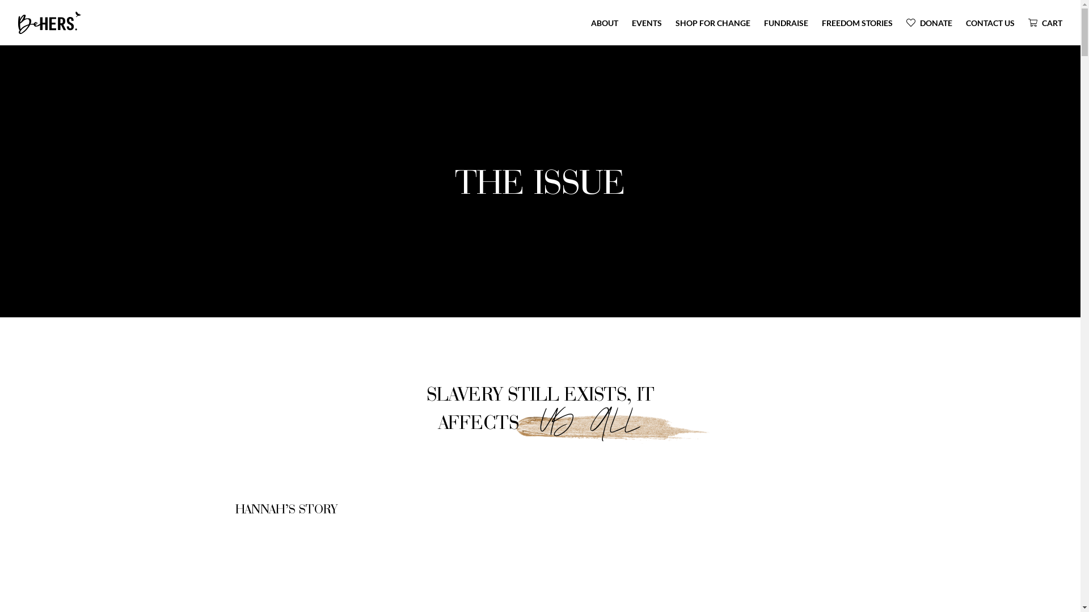 The image size is (1089, 612). Describe the element at coordinates (990, 23) in the screenshot. I see `CONTACT US` at that location.